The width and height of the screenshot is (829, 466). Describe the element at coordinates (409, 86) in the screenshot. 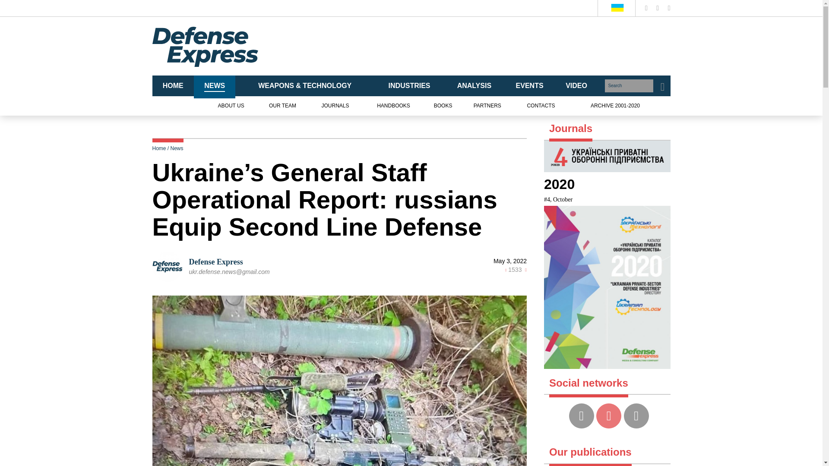

I see `INDUSTRIES` at that location.